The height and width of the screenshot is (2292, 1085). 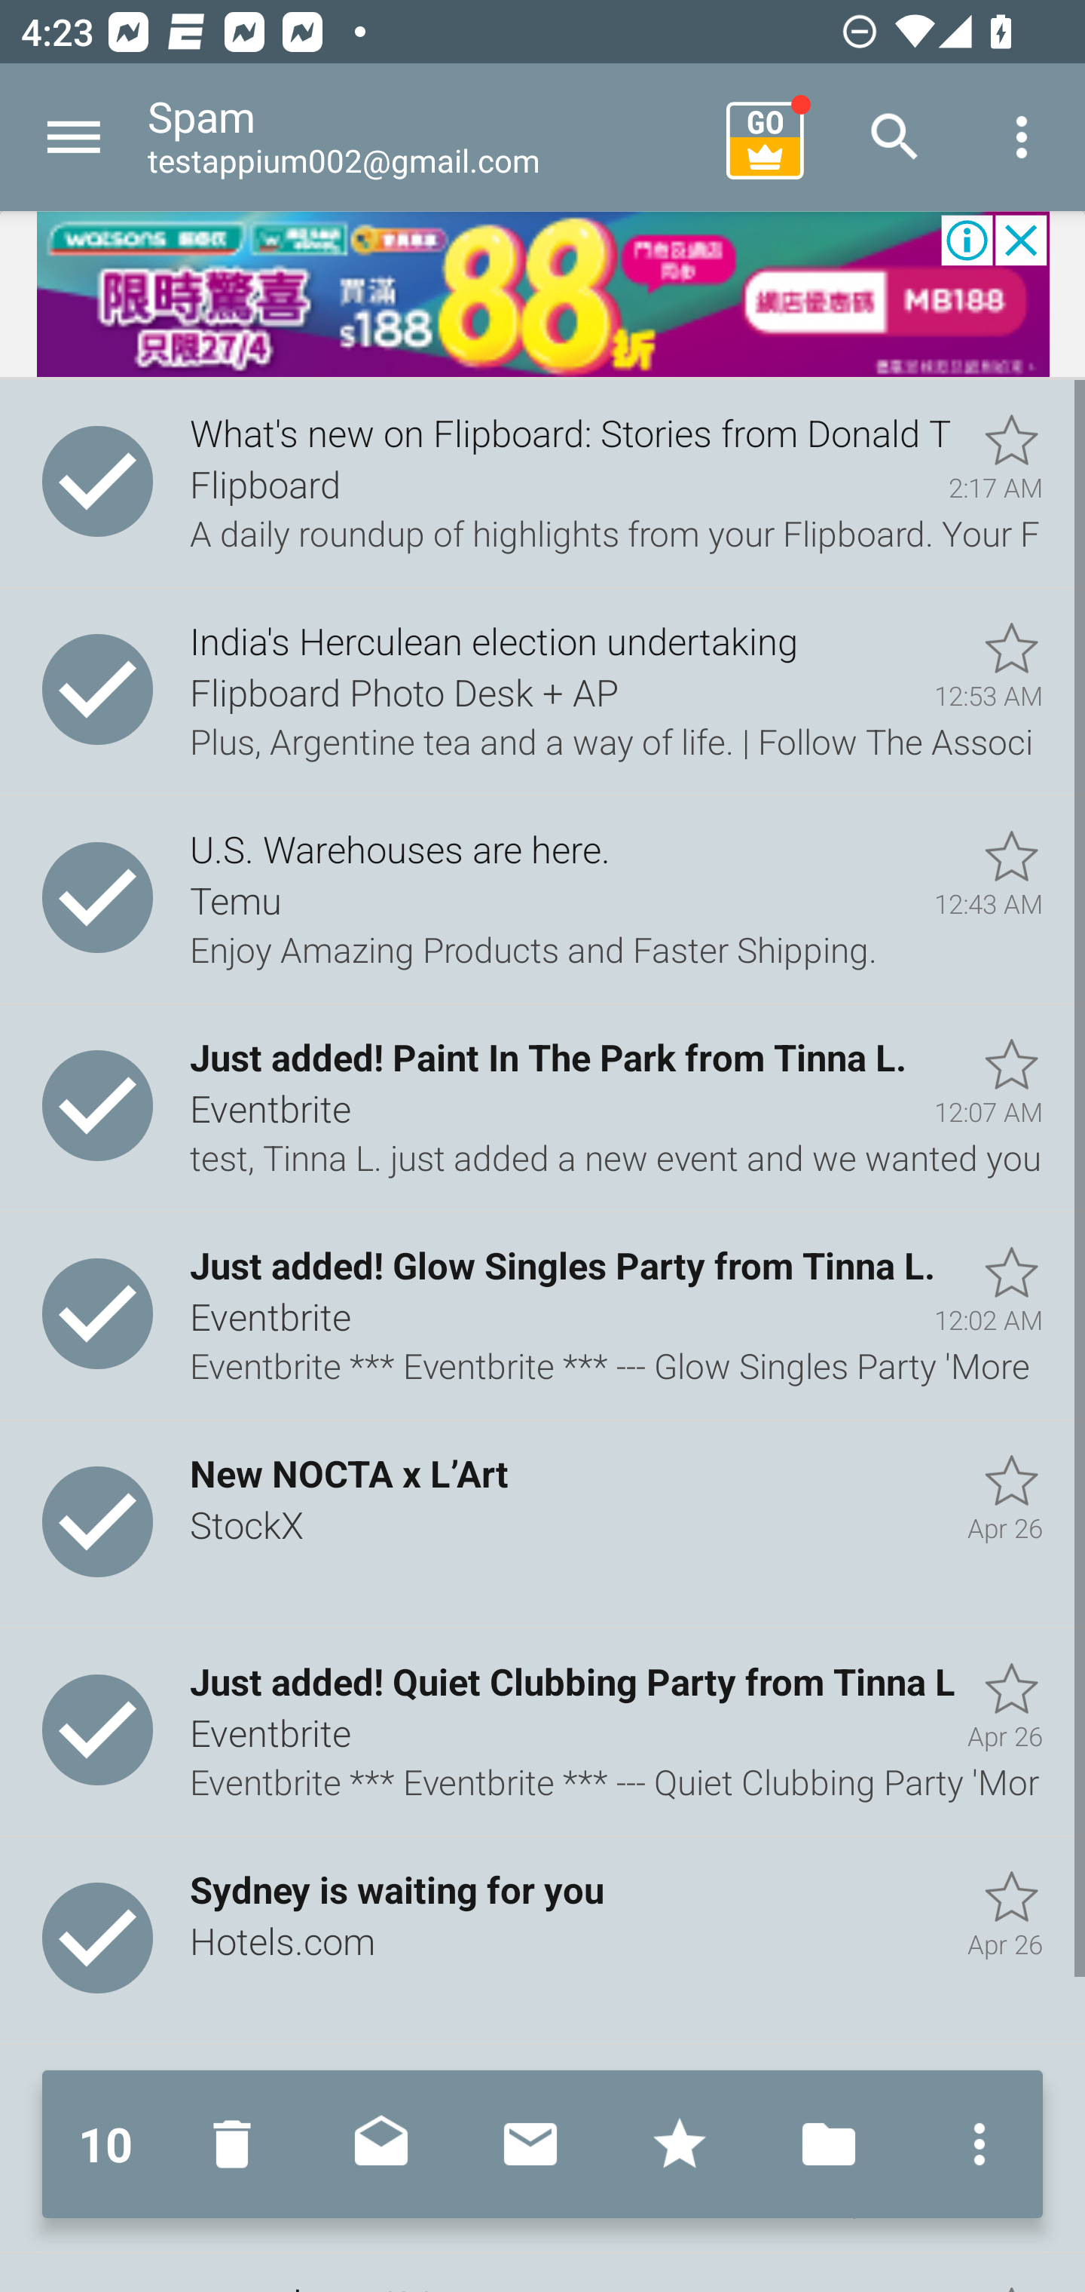 What do you see at coordinates (1022, 137) in the screenshot?
I see `More options` at bounding box center [1022, 137].